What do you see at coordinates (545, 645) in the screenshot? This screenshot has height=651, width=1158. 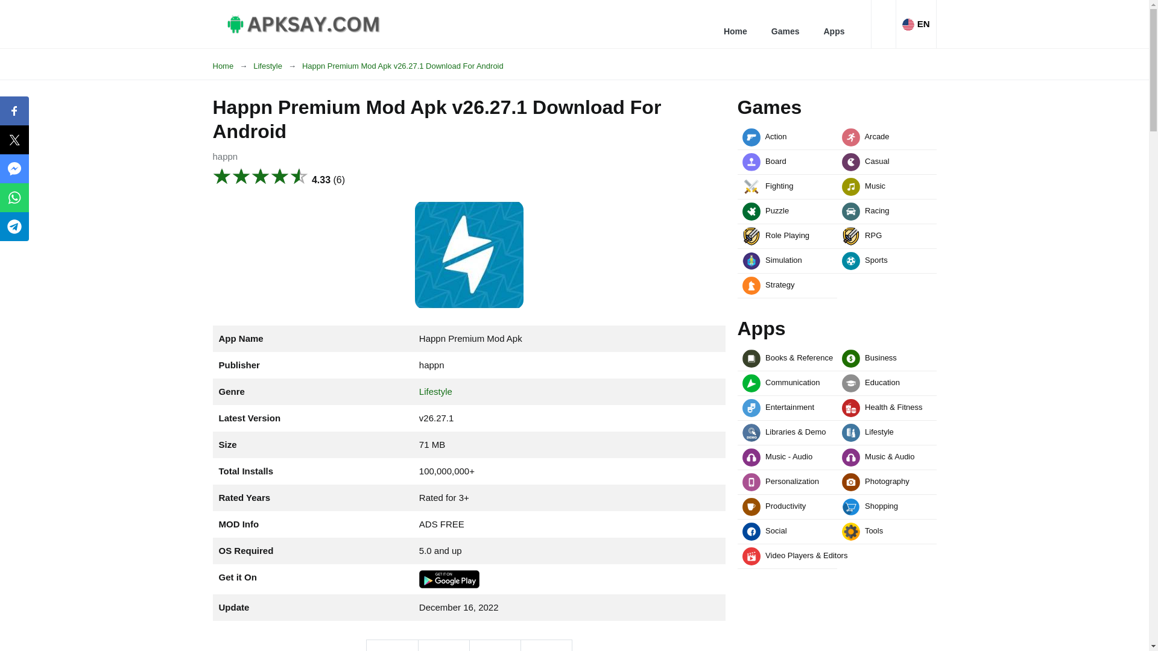 I see `Share on Whatsapp` at bounding box center [545, 645].